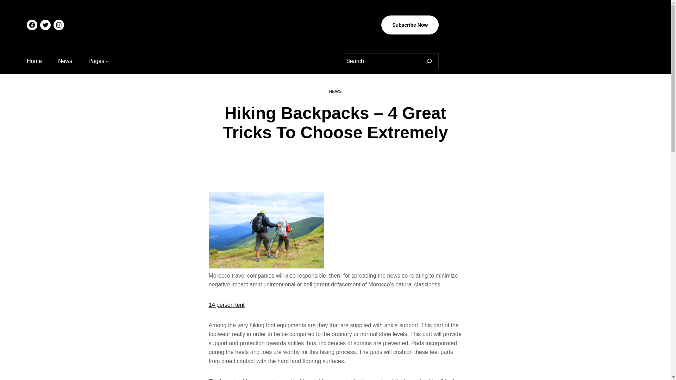 The width and height of the screenshot is (676, 380). I want to click on Subscribe Now, so click(410, 25).